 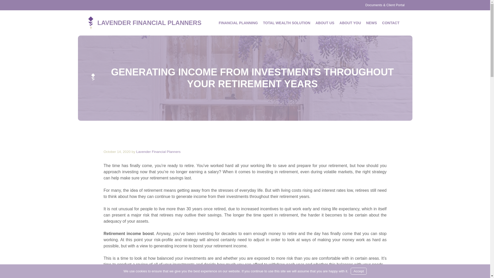 What do you see at coordinates (372, 23) in the screenshot?
I see `NEWS` at bounding box center [372, 23].